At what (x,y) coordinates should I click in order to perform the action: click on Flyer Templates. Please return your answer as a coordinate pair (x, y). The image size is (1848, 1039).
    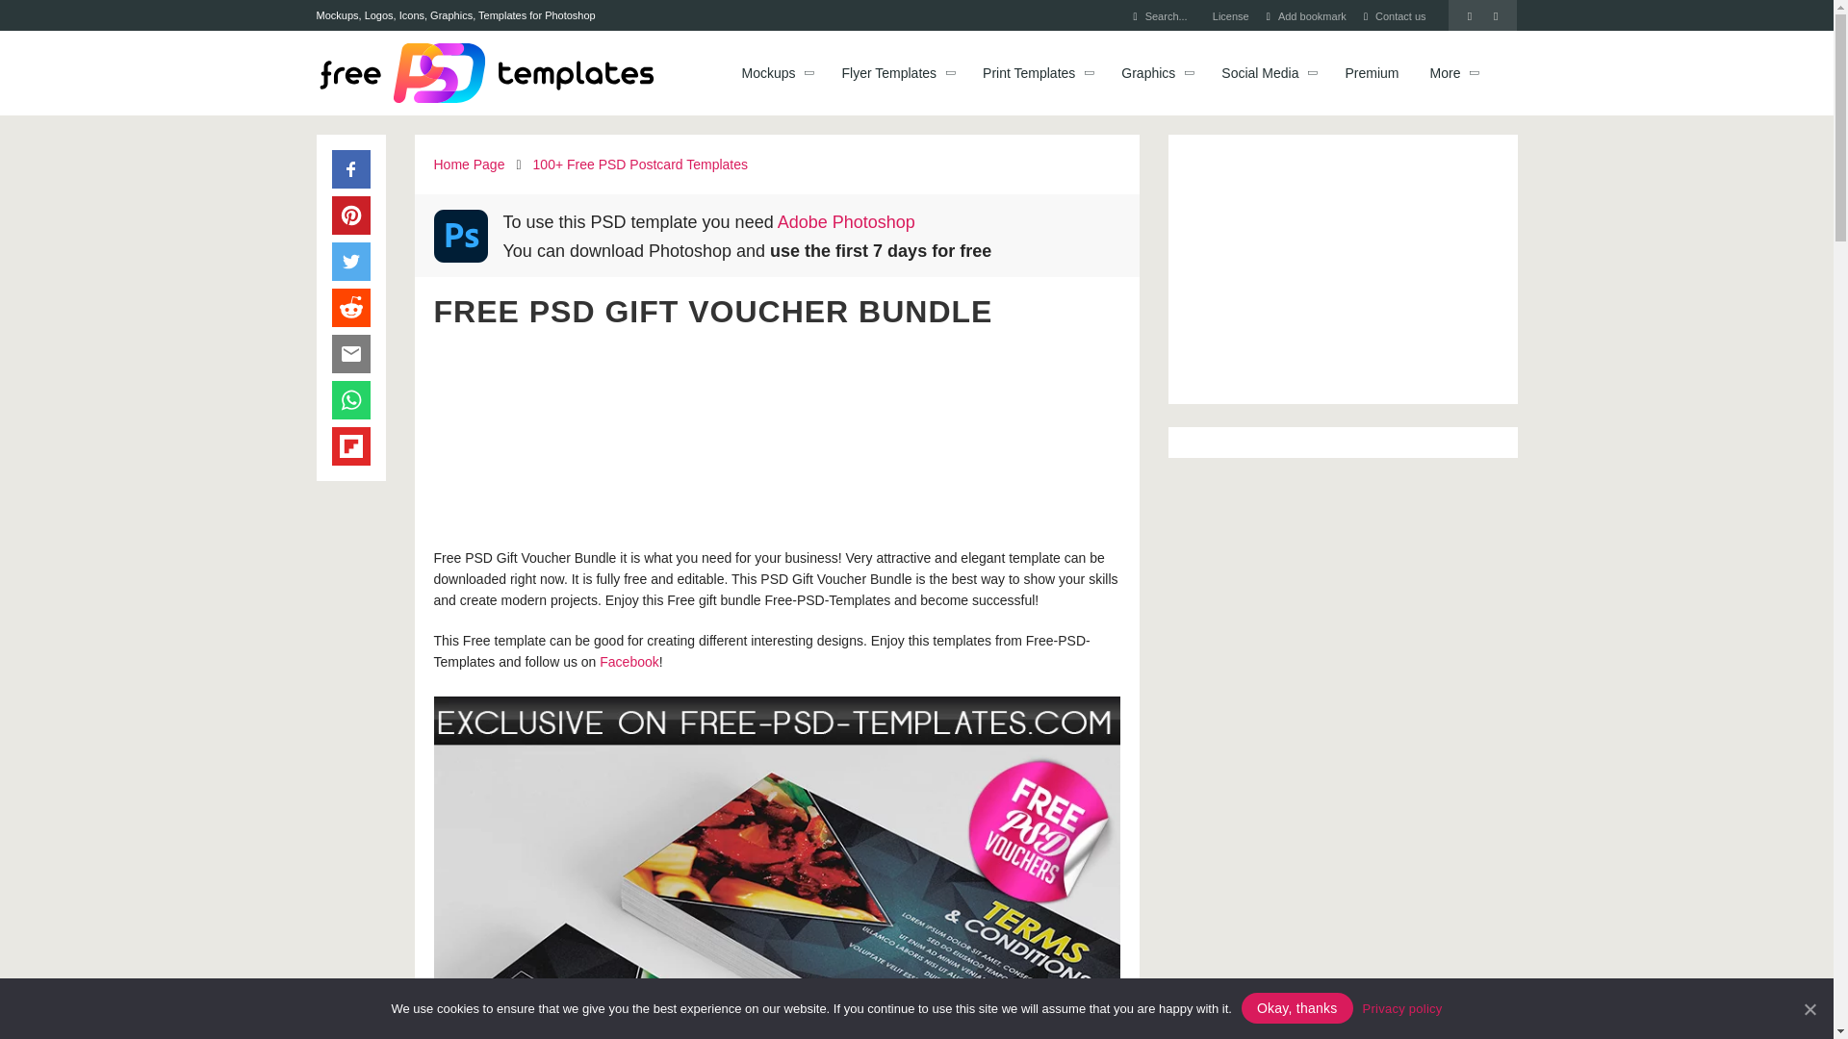
    Looking at the image, I should click on (889, 73).